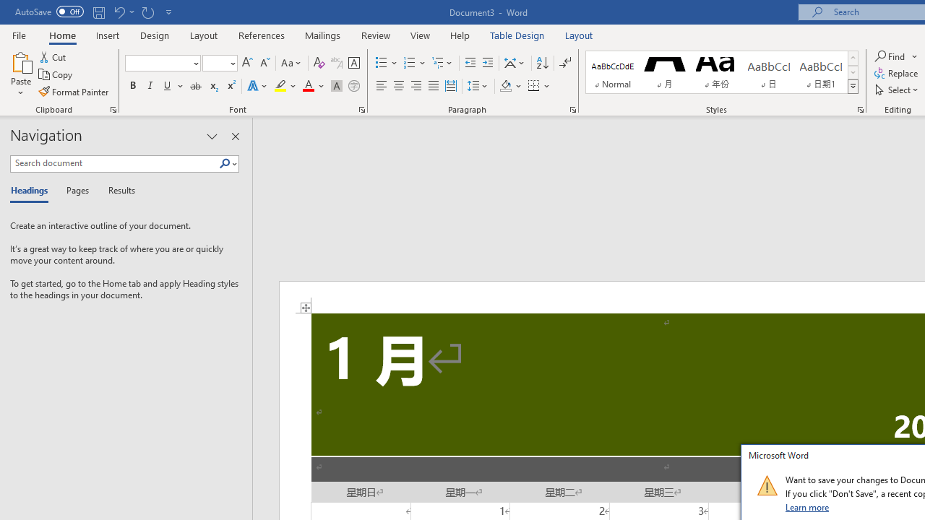  Describe the element at coordinates (280, 87) in the screenshot. I see `Text Highlight Color Yellow` at that location.